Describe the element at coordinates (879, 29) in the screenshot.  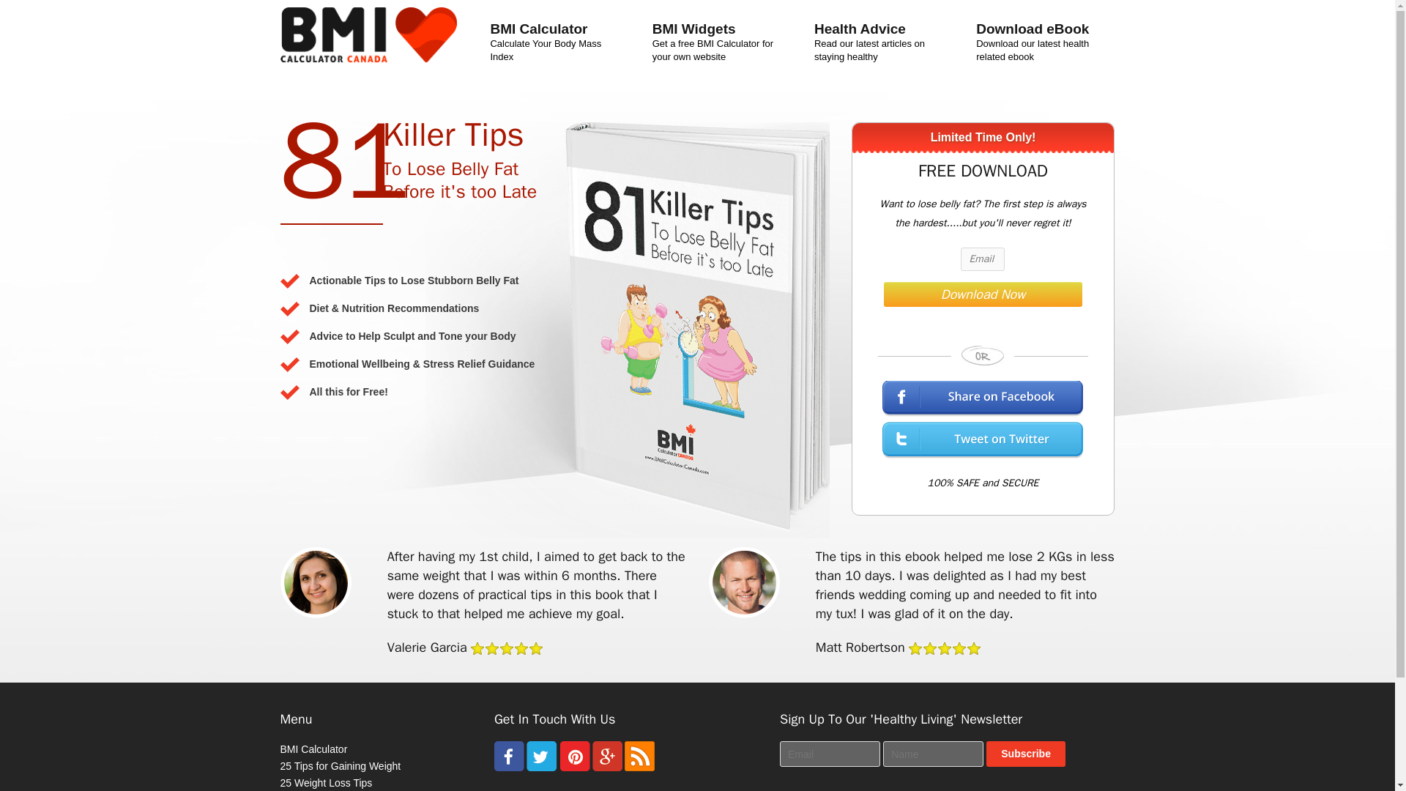
I see `Health Advice` at that location.